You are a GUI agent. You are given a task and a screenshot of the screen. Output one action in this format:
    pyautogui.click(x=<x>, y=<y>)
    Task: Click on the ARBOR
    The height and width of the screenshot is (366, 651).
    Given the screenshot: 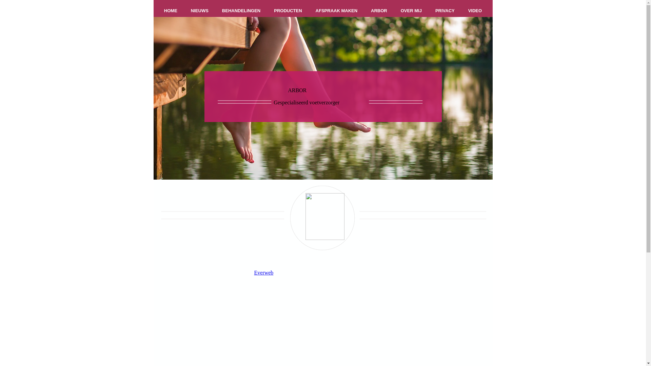 What is the action you would take?
    pyautogui.click(x=379, y=11)
    